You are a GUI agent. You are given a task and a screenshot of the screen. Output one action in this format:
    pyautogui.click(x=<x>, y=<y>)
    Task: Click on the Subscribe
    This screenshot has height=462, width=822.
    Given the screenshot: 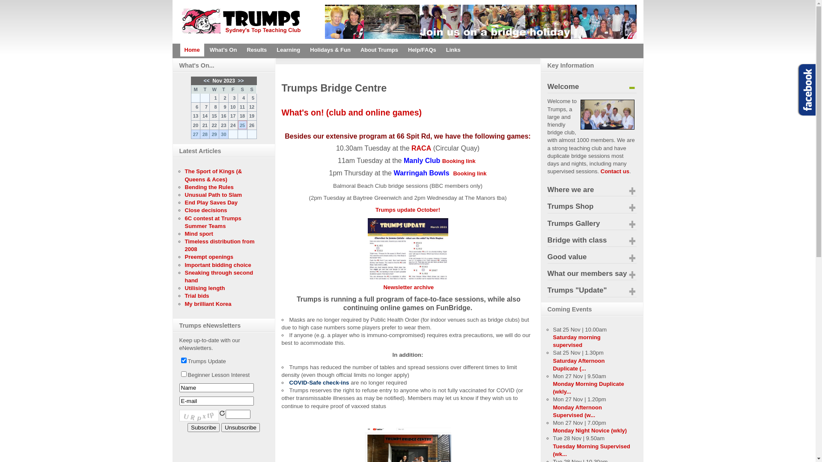 What is the action you would take?
    pyautogui.click(x=204, y=428)
    